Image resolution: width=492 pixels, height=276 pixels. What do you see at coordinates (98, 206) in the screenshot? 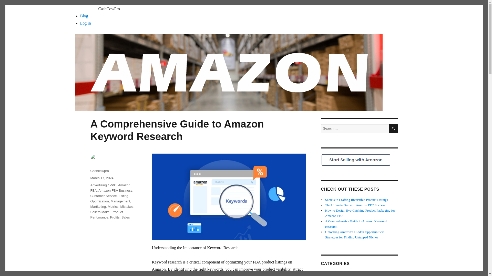
I see `Martketing` at bounding box center [98, 206].